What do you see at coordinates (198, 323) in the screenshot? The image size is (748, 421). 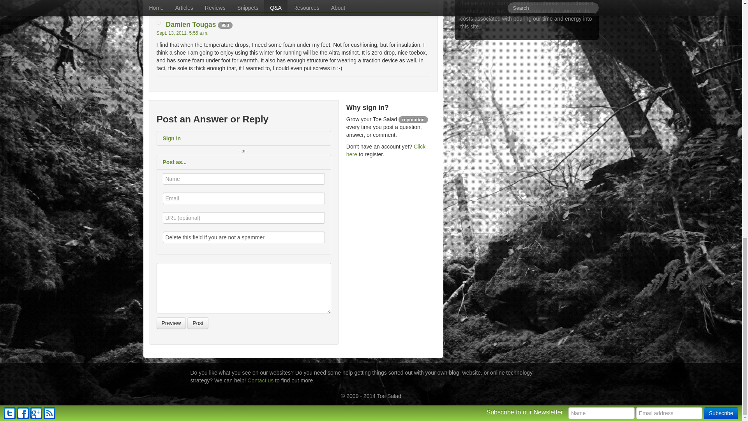 I see `Post` at bounding box center [198, 323].